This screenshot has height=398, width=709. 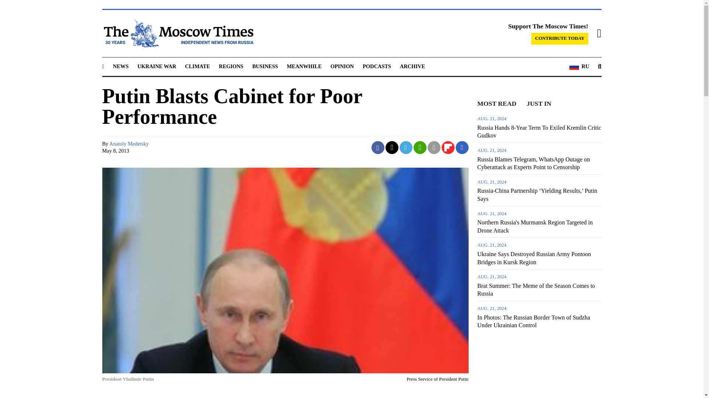 I want to click on OPINION, so click(x=342, y=66).